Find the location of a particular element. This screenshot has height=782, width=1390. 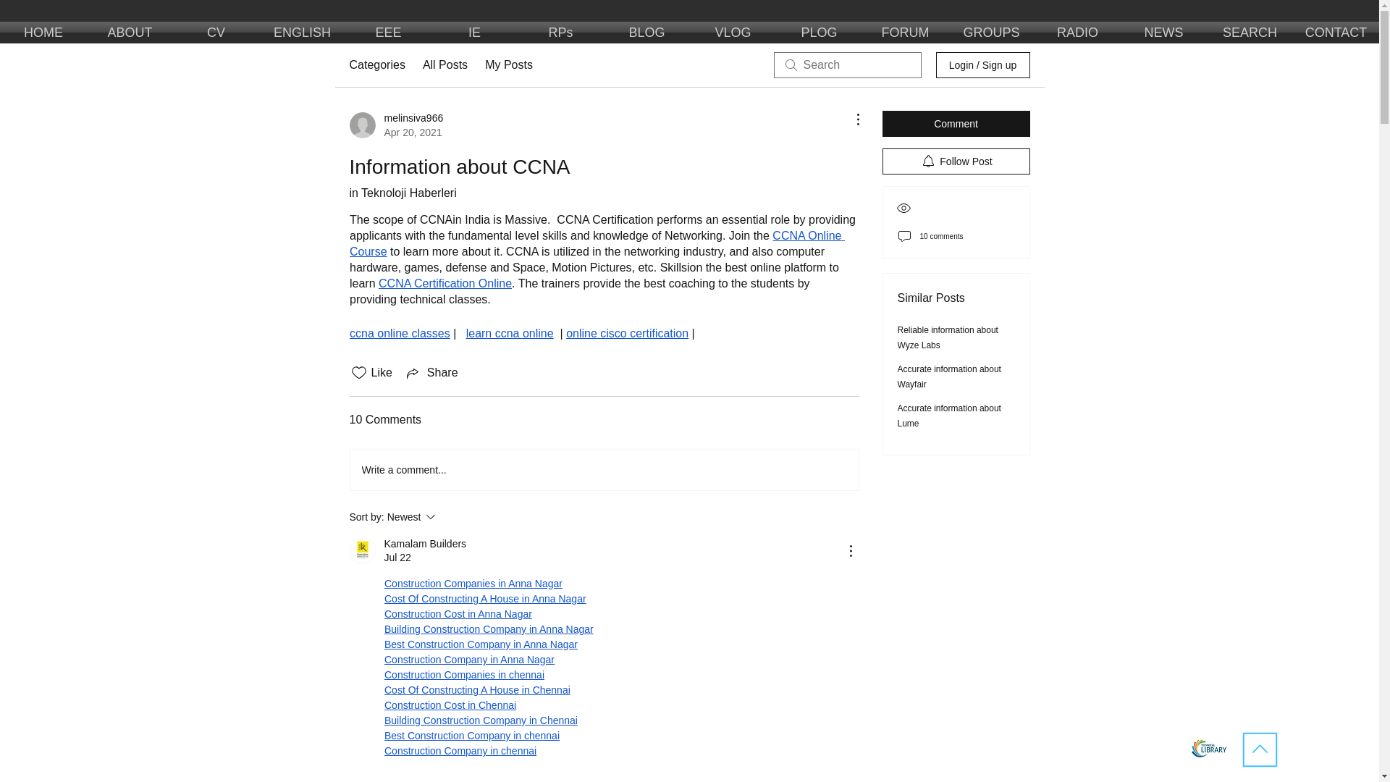

IE is located at coordinates (473, 33).